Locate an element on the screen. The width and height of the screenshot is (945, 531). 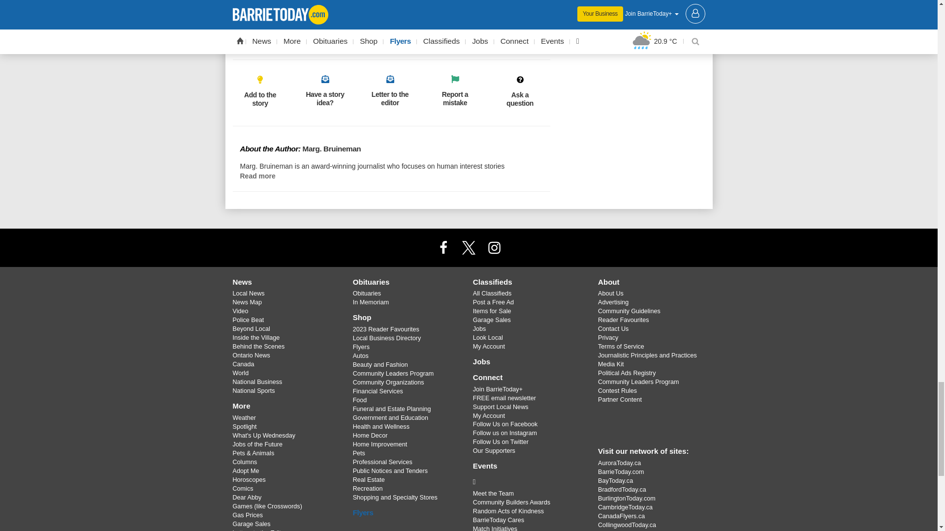
Instagram is located at coordinates (494, 247).